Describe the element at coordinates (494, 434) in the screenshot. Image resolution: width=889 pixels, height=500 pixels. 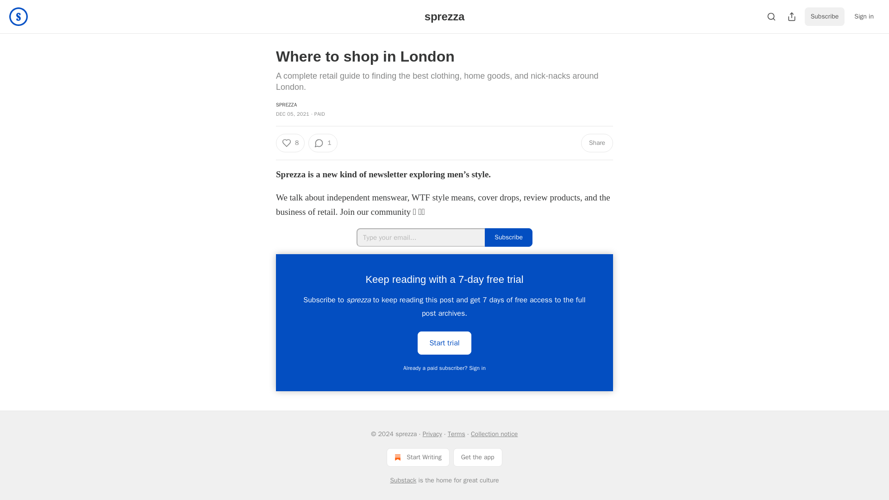
I see `Collection notice` at that location.